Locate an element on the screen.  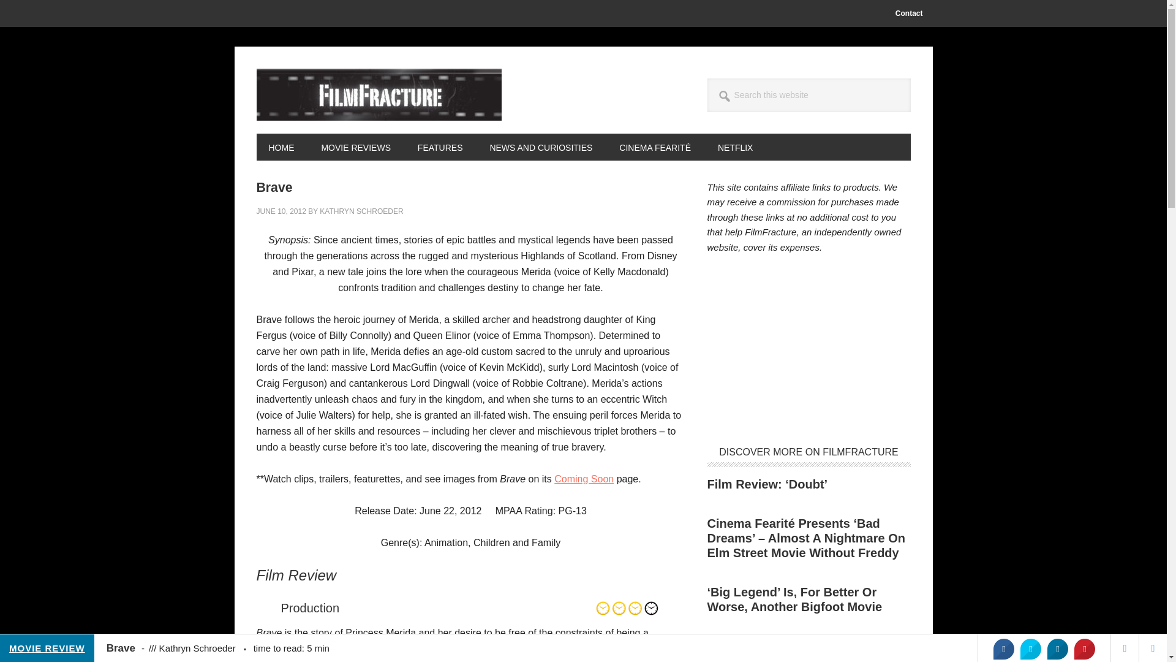
Share on Facebook is located at coordinates (1003, 649).